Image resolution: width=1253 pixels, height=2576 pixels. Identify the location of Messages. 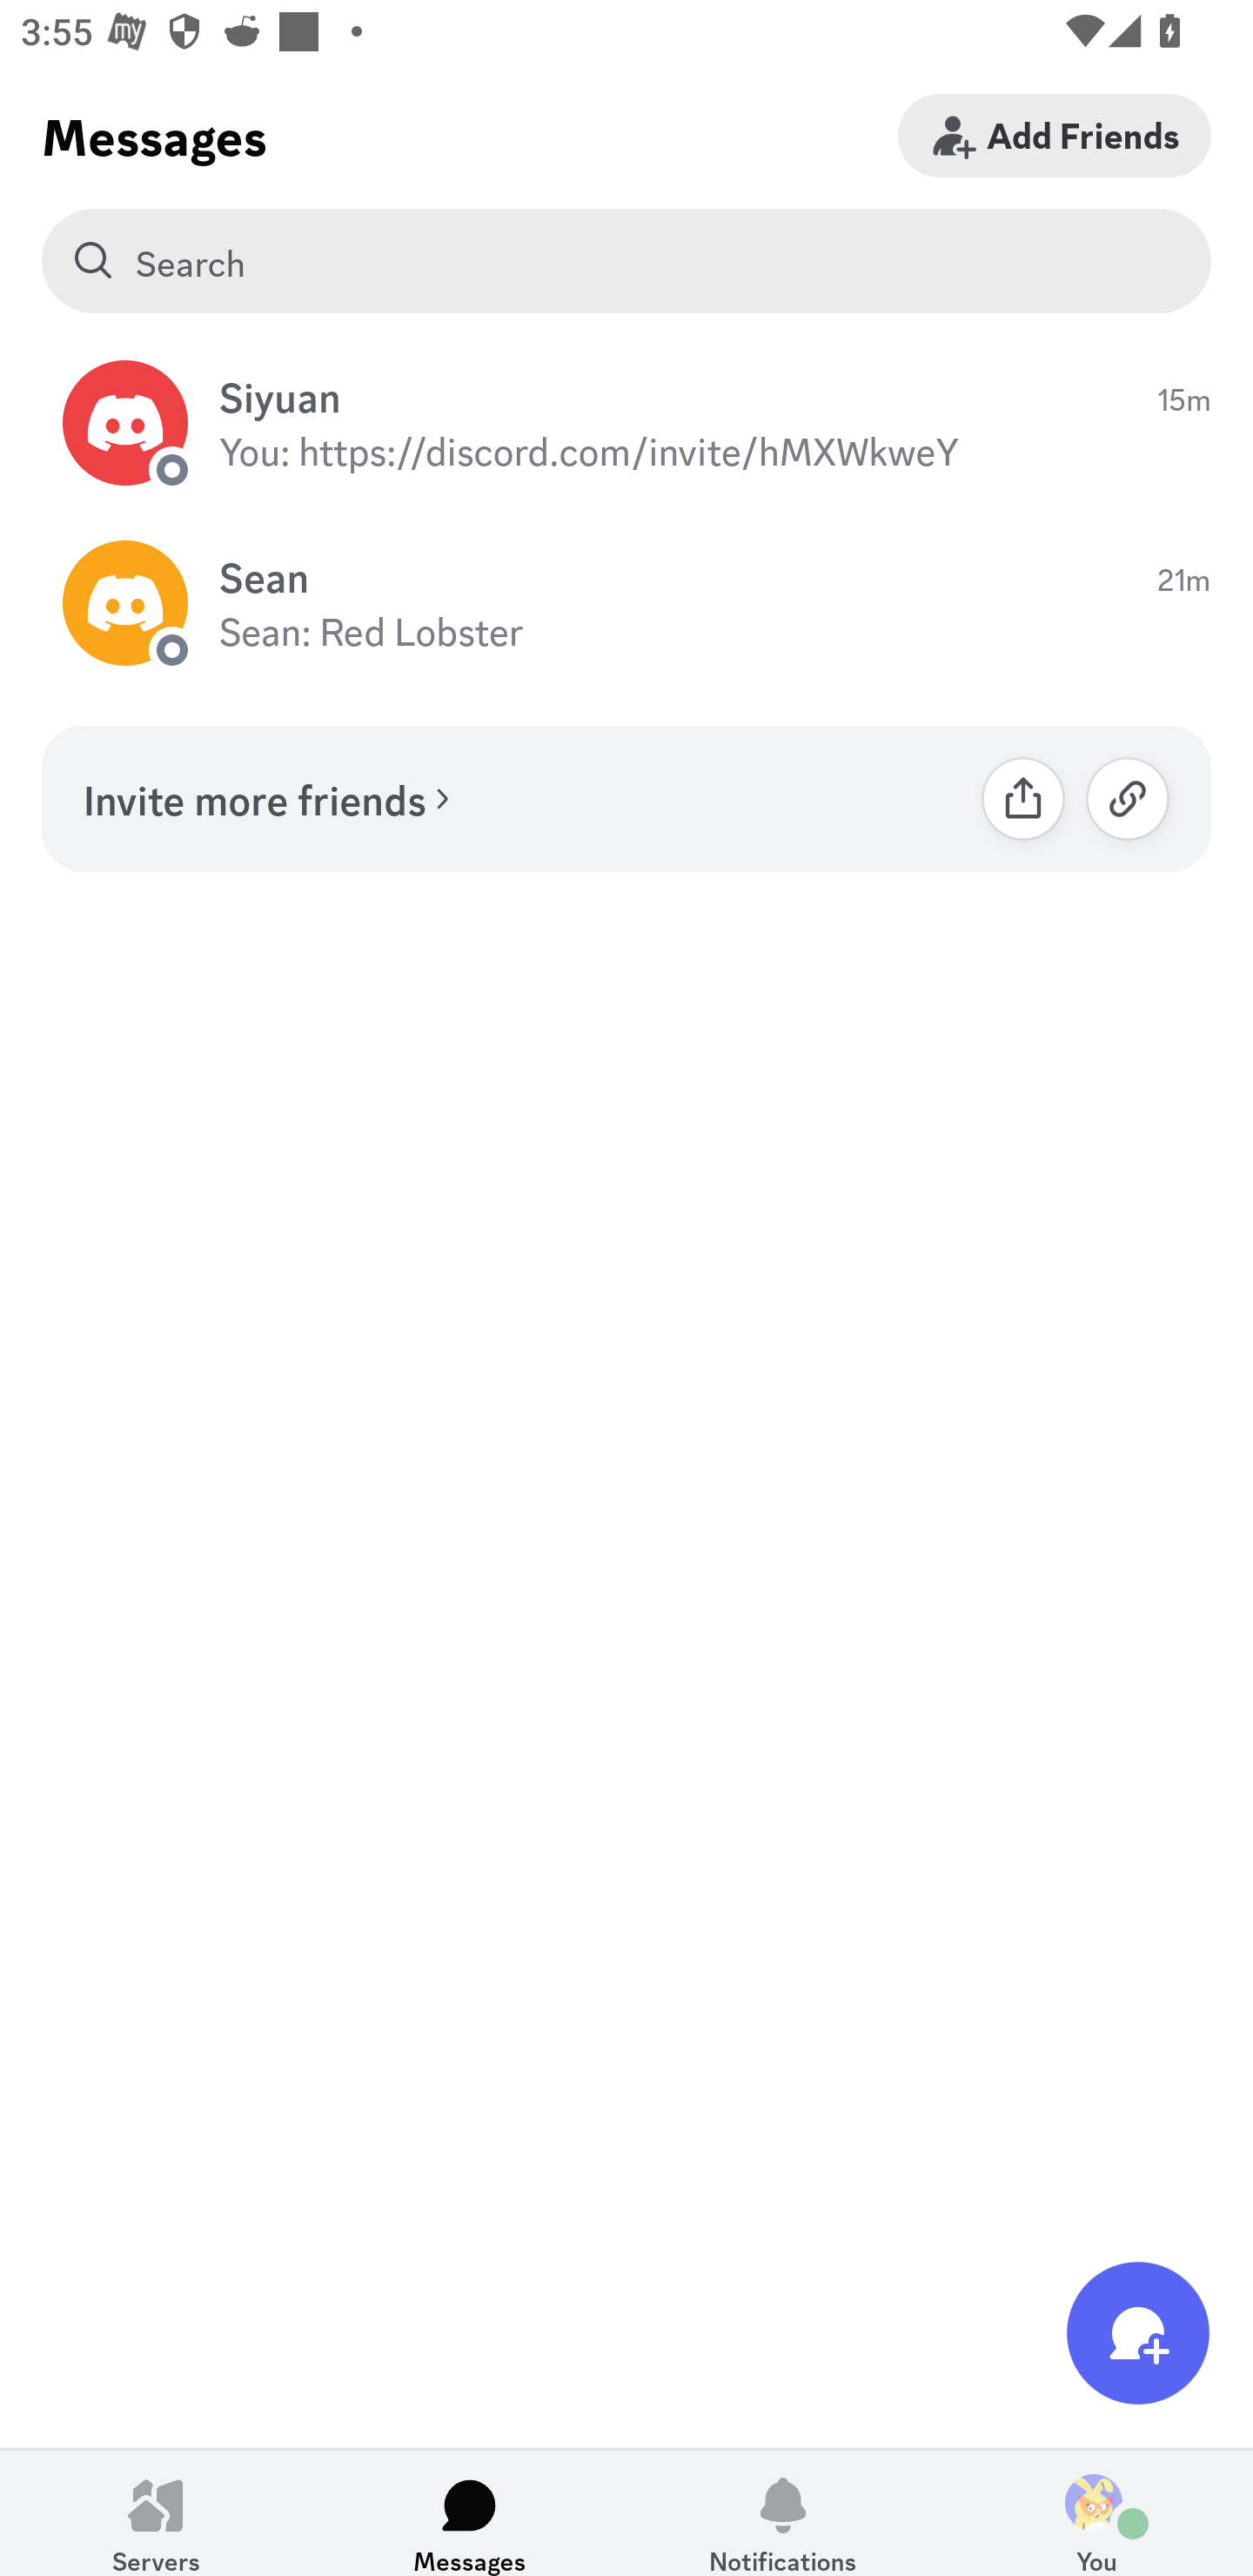
(470, 2512).